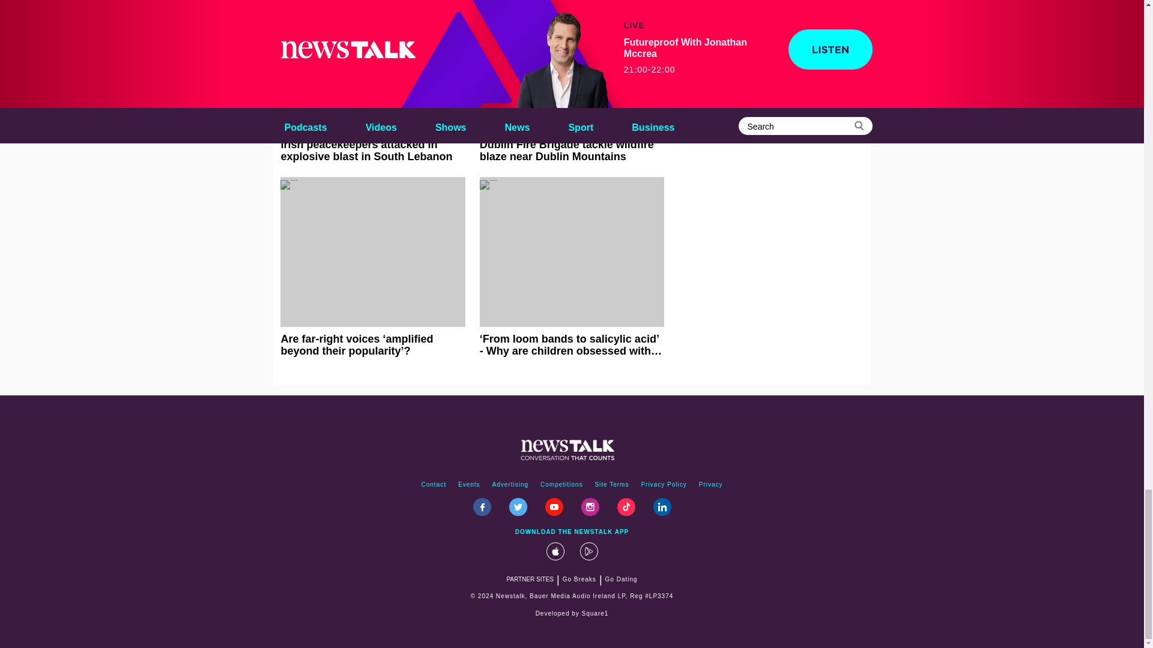 The height and width of the screenshot is (648, 1153). I want to click on Privacy Policy, so click(664, 485).